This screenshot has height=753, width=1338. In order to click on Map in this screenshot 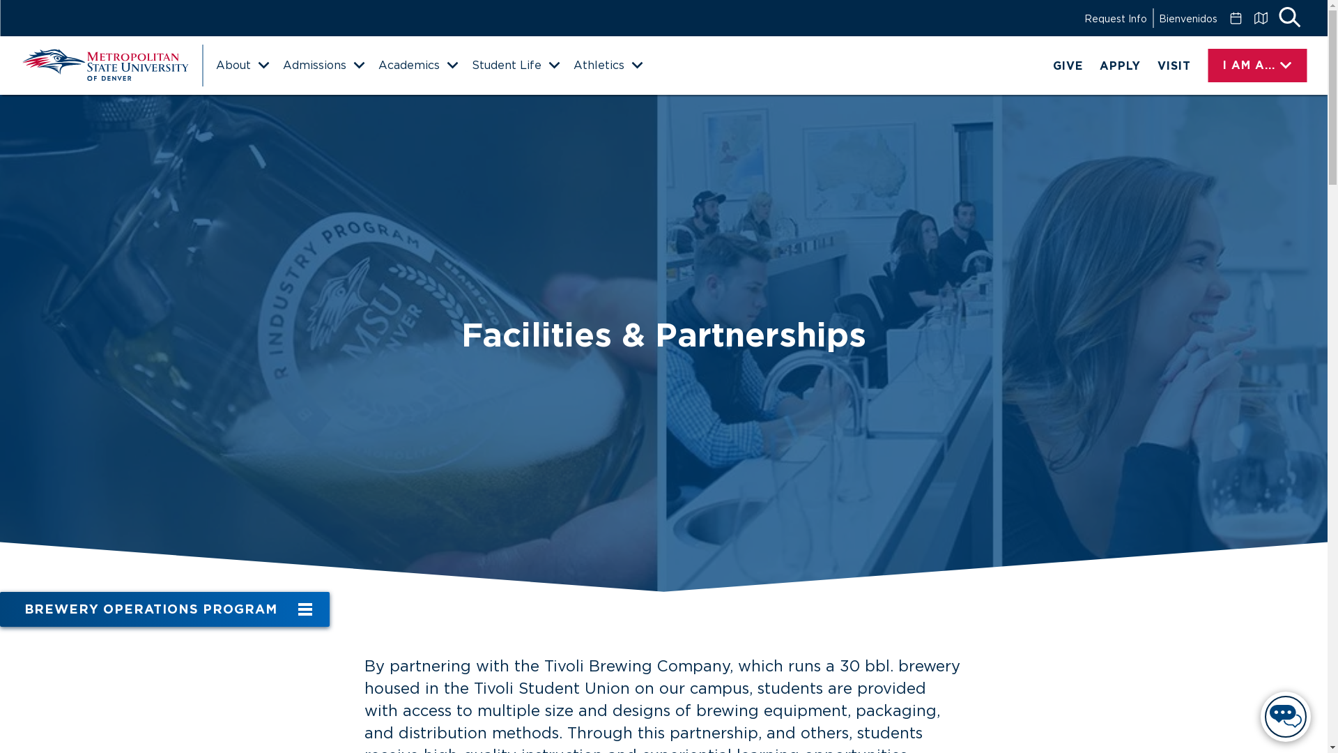, I will do `click(1260, 18)`.